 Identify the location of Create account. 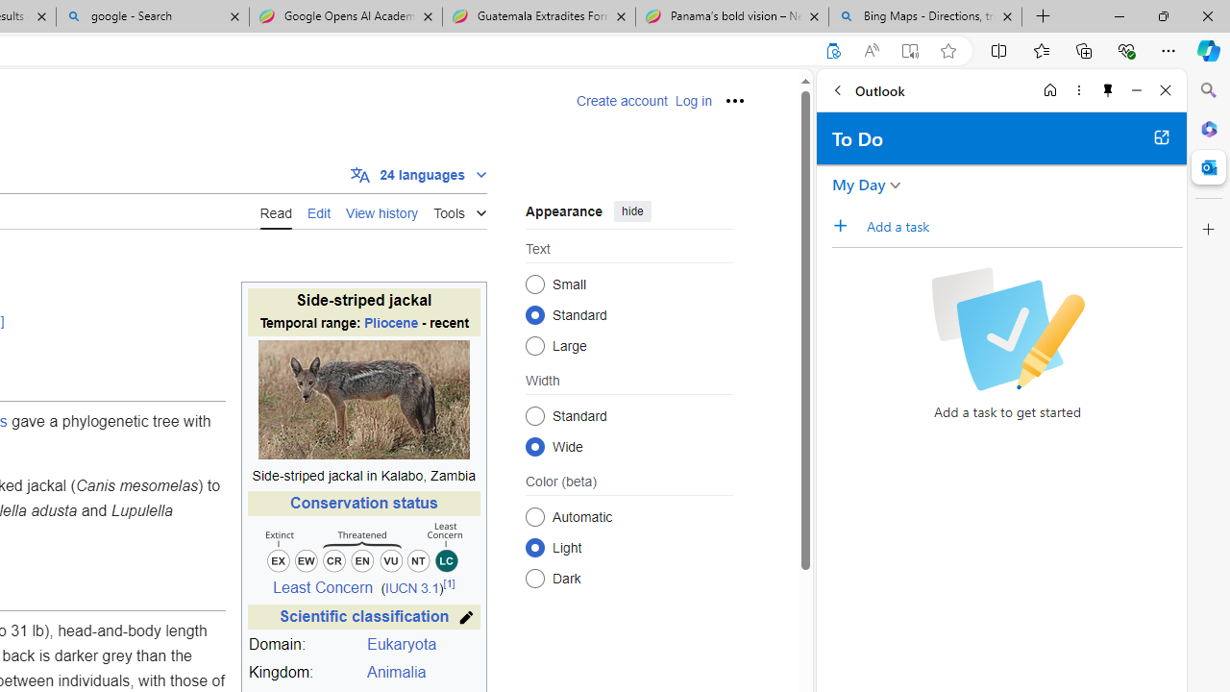
(622, 101).